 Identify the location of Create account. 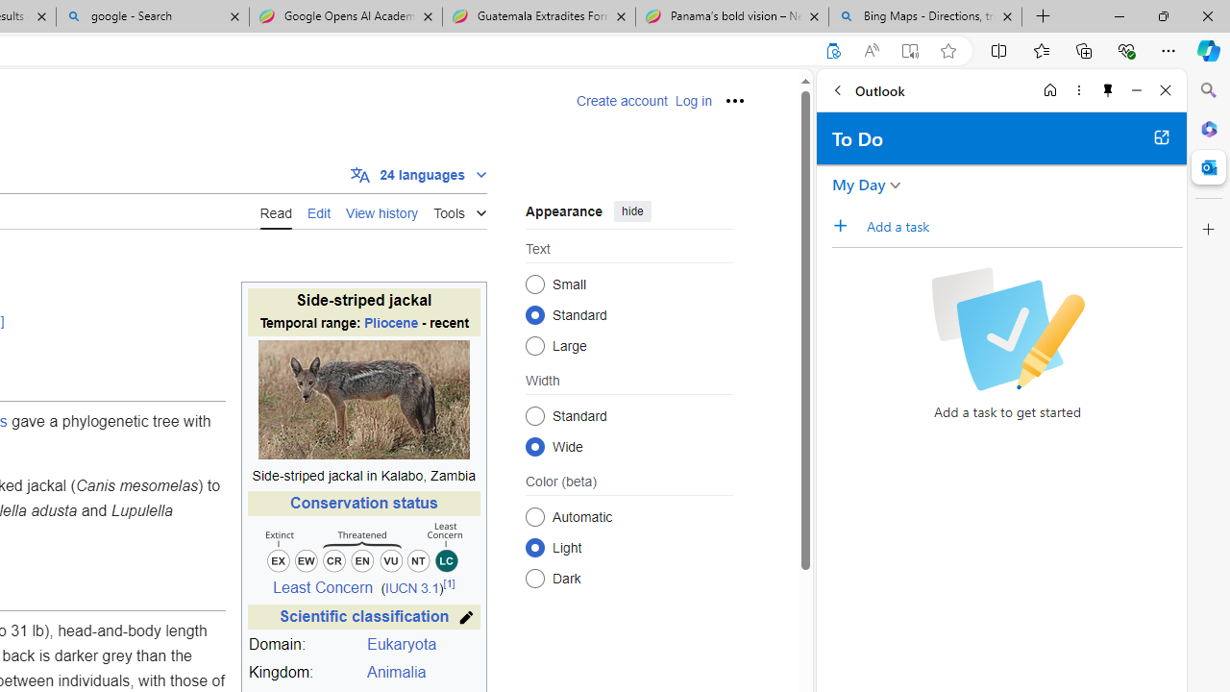
(622, 101).